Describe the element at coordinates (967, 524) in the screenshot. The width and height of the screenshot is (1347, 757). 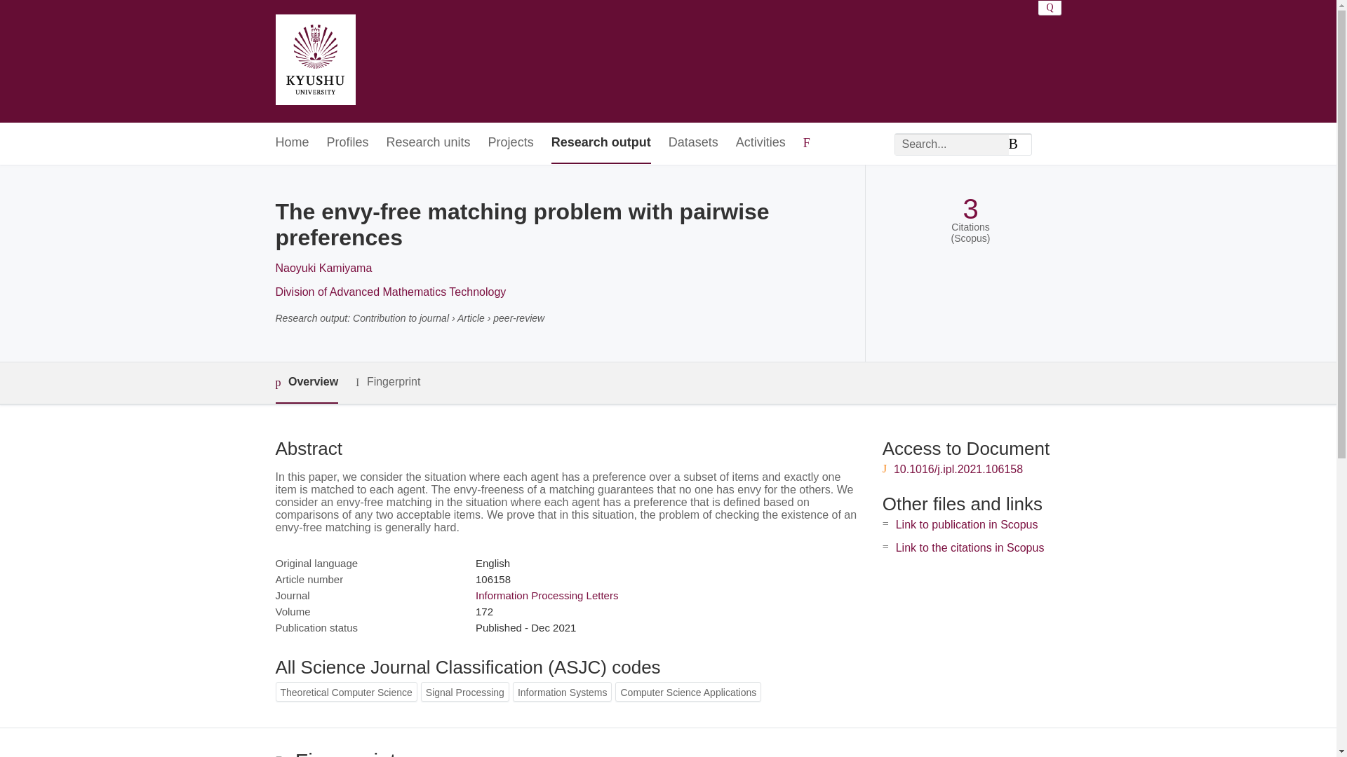
I see `Link to publication in Scopus` at that location.